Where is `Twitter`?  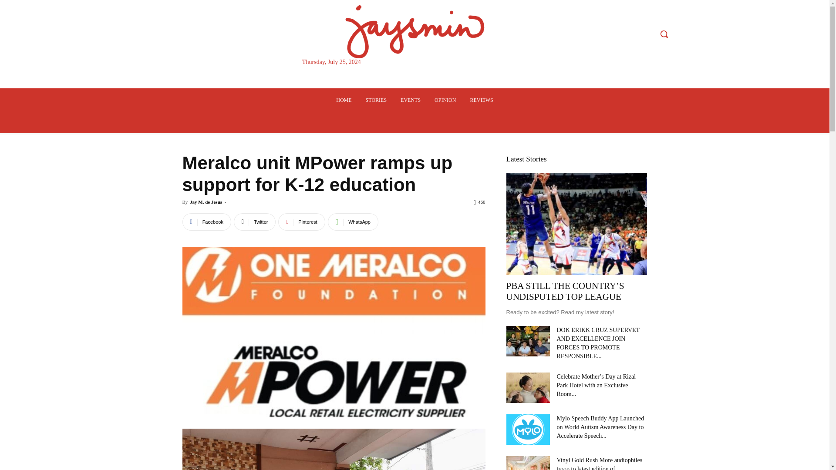
Twitter is located at coordinates (255, 222).